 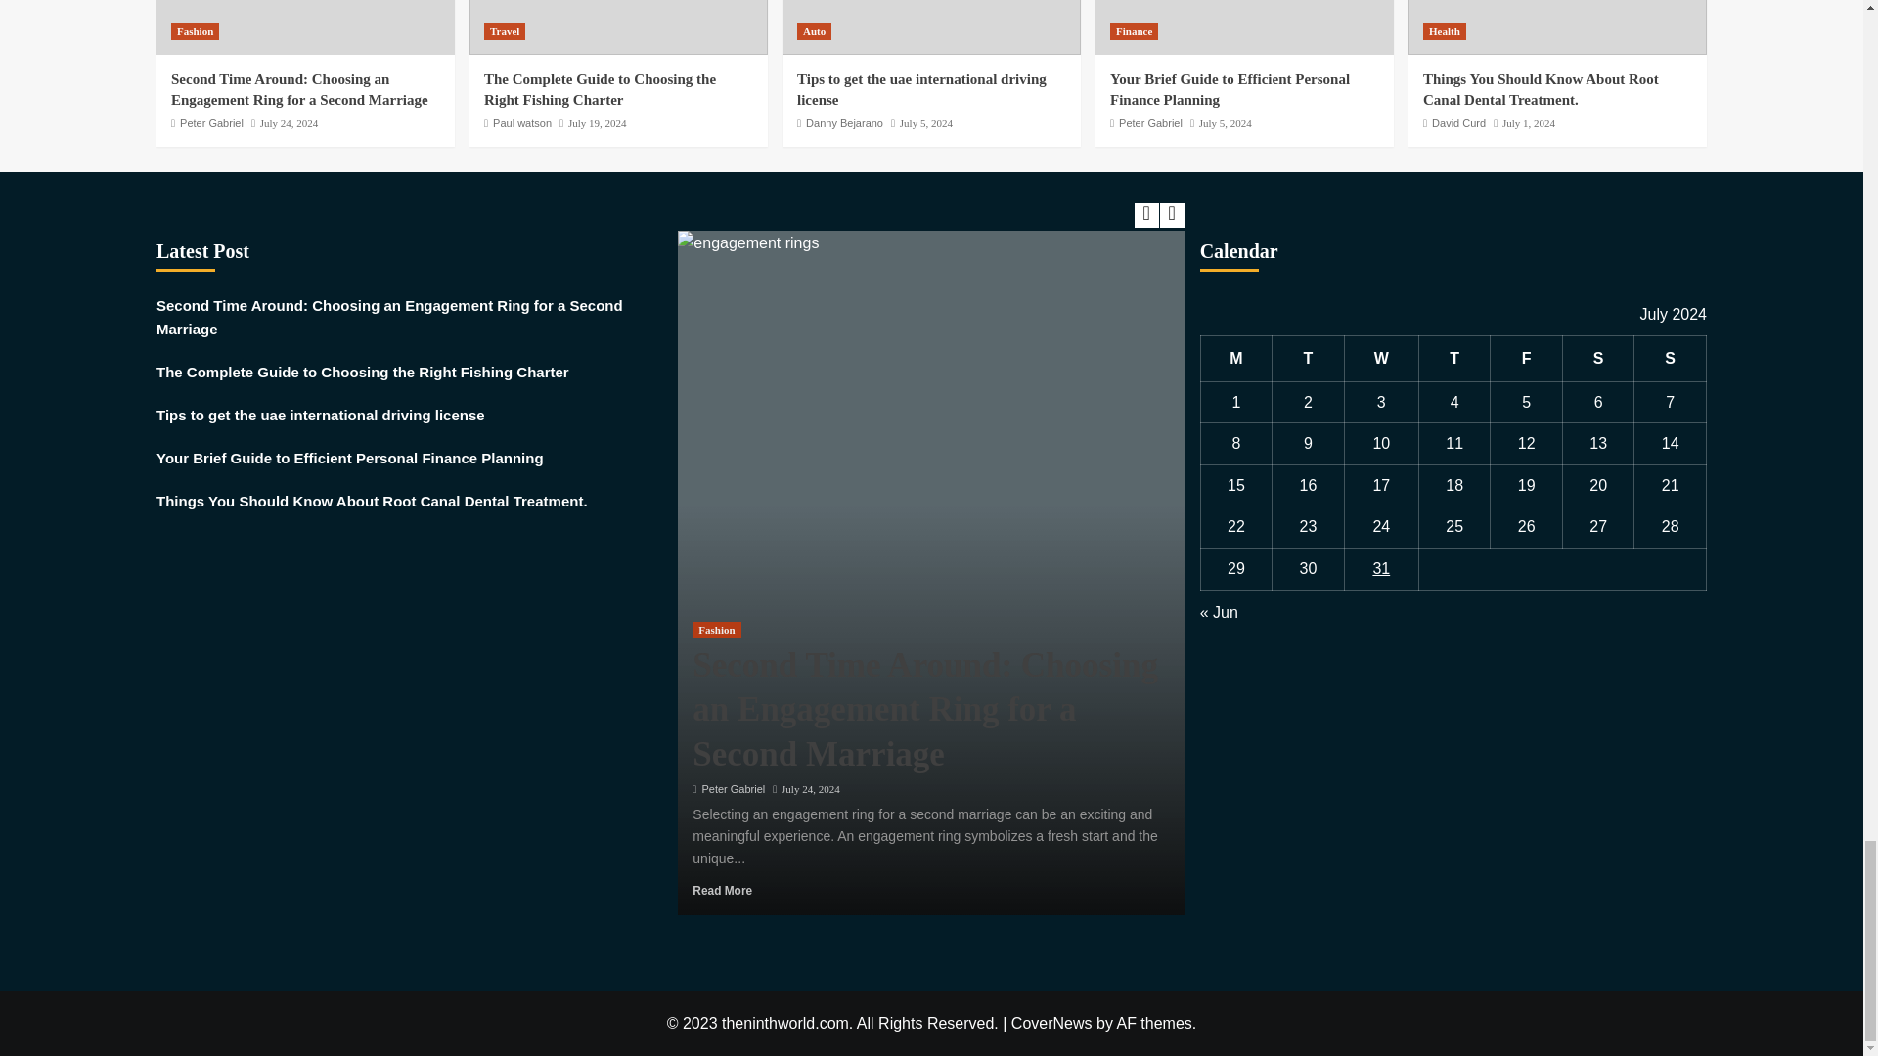 What do you see at coordinates (1236, 359) in the screenshot?
I see `Monday` at bounding box center [1236, 359].